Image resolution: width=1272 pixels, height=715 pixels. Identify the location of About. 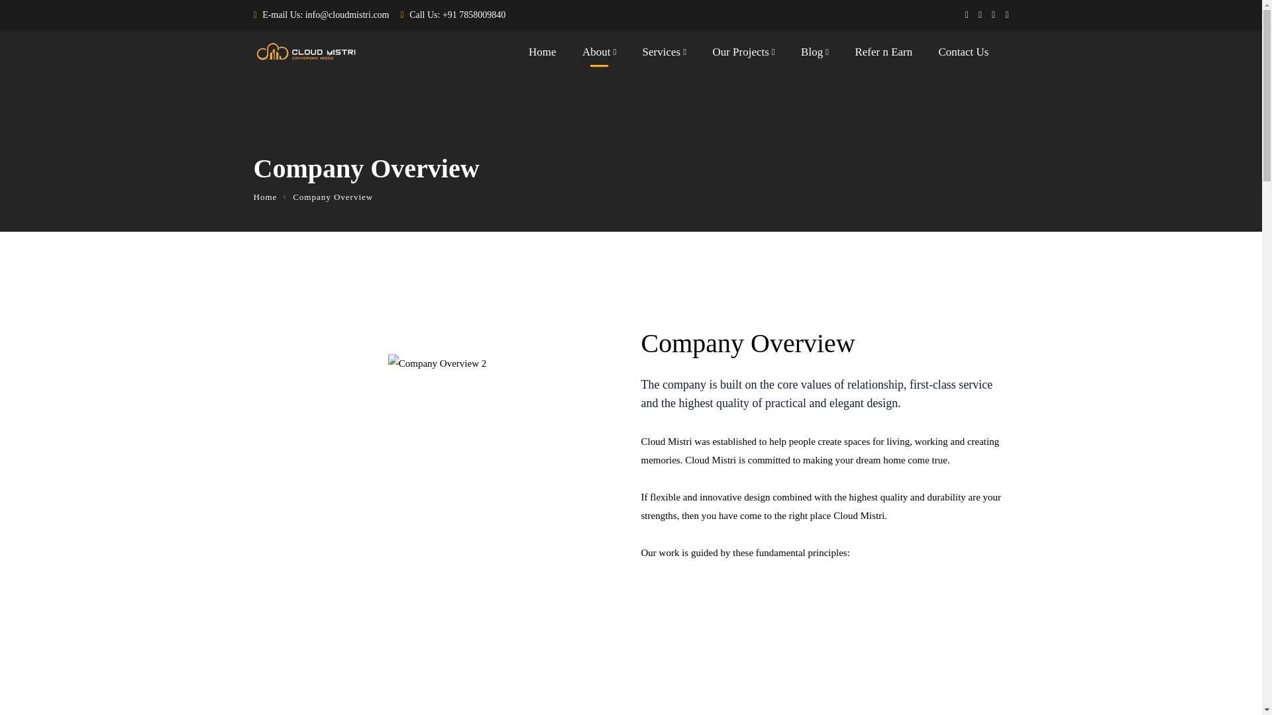
(599, 55).